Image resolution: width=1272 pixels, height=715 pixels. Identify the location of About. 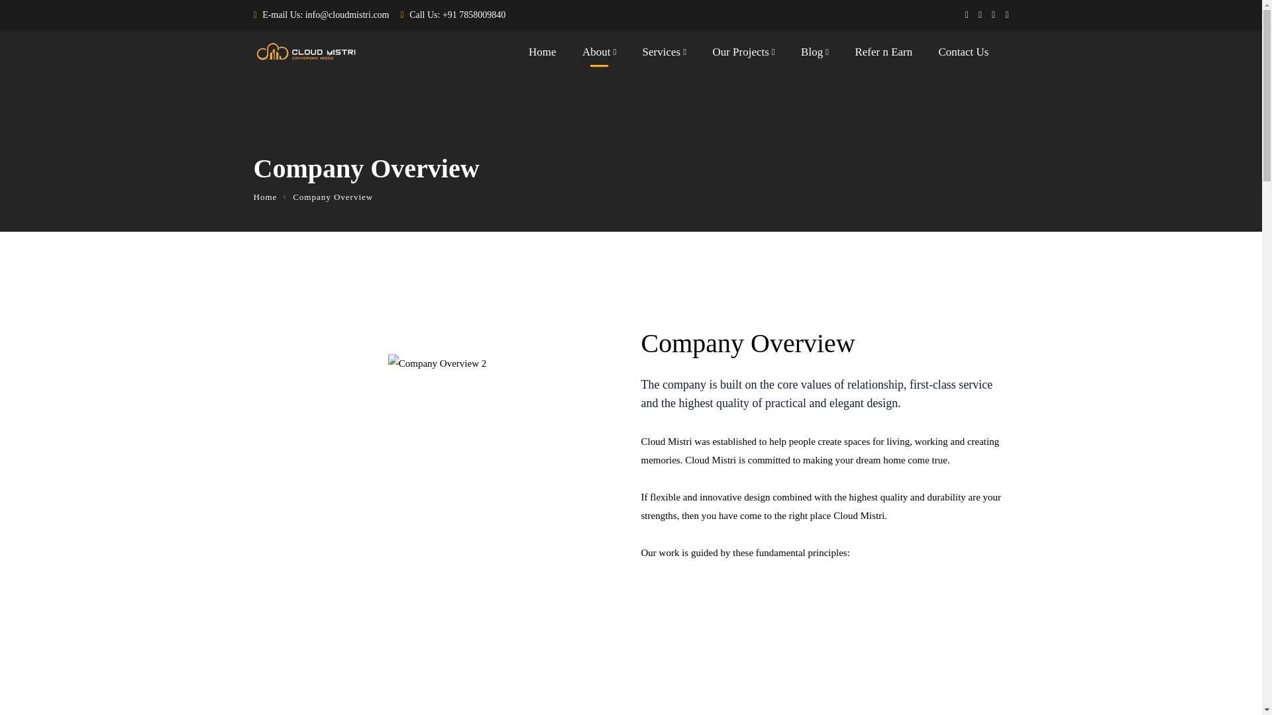
(599, 55).